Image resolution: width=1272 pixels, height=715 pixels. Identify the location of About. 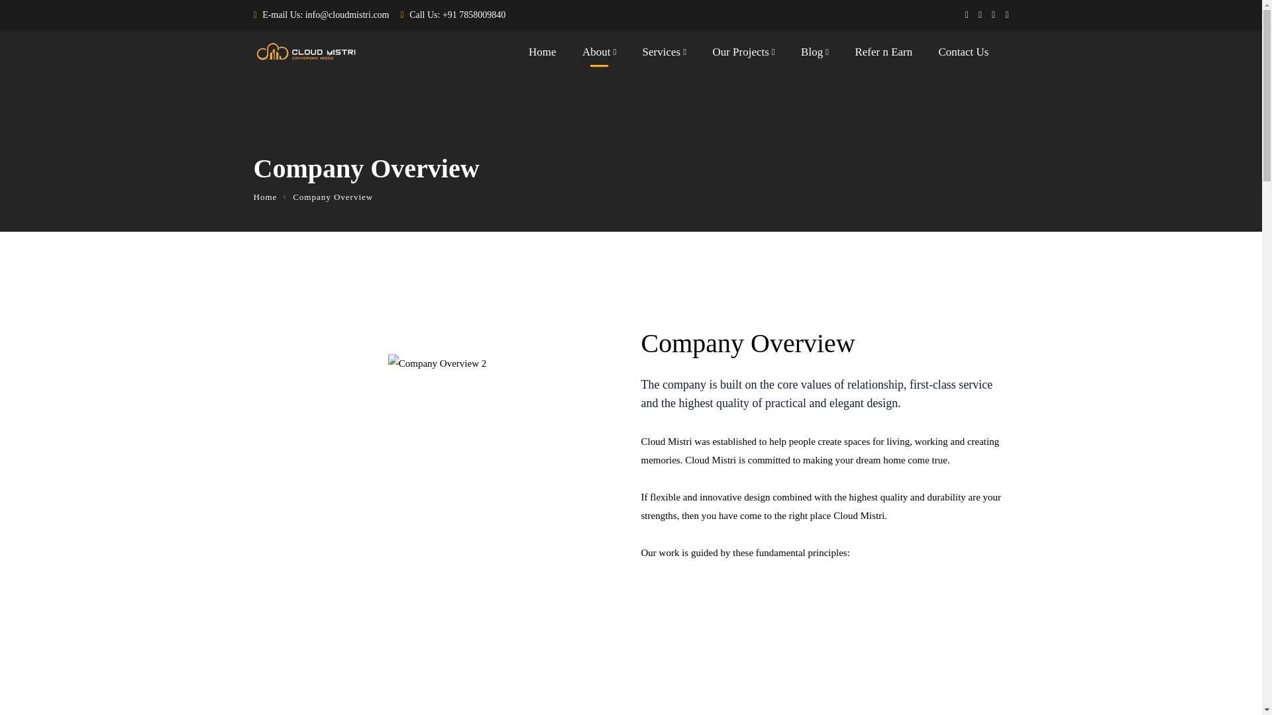
(599, 55).